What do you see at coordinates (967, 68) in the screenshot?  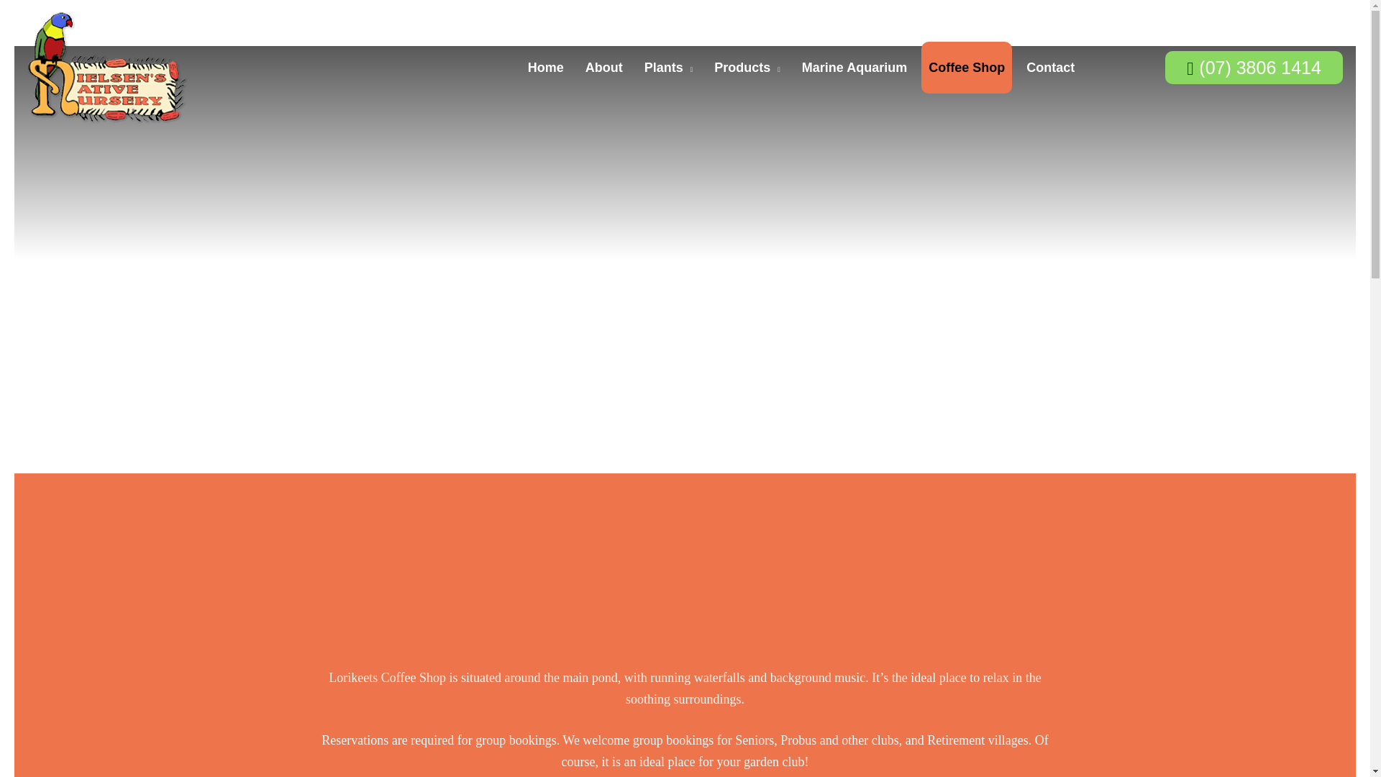 I see `Coffee Shop` at bounding box center [967, 68].